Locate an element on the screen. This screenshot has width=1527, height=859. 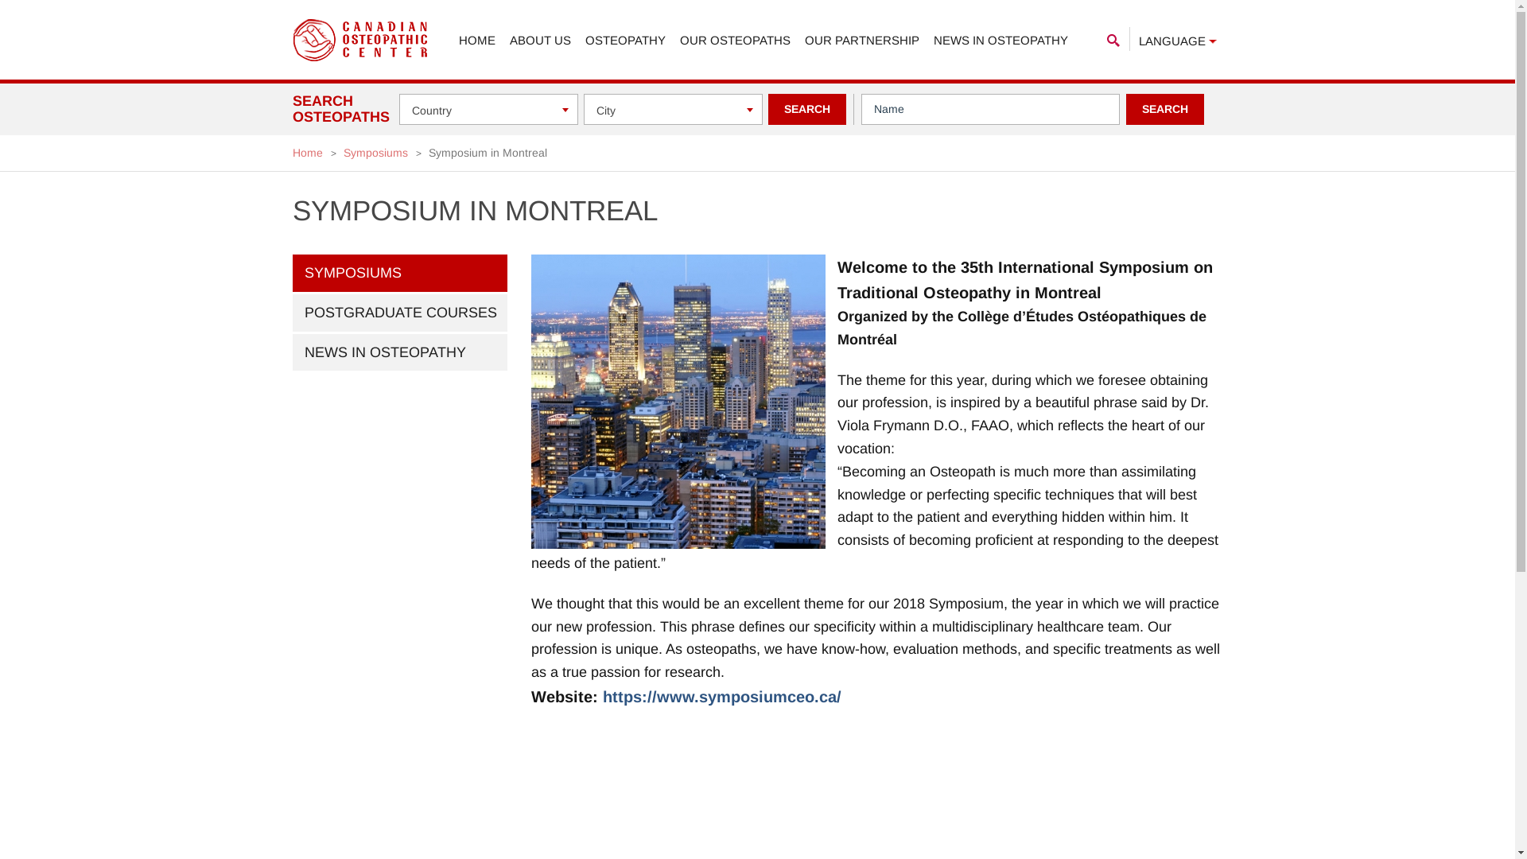
OUR OSTEOPATHS is located at coordinates (734, 41).